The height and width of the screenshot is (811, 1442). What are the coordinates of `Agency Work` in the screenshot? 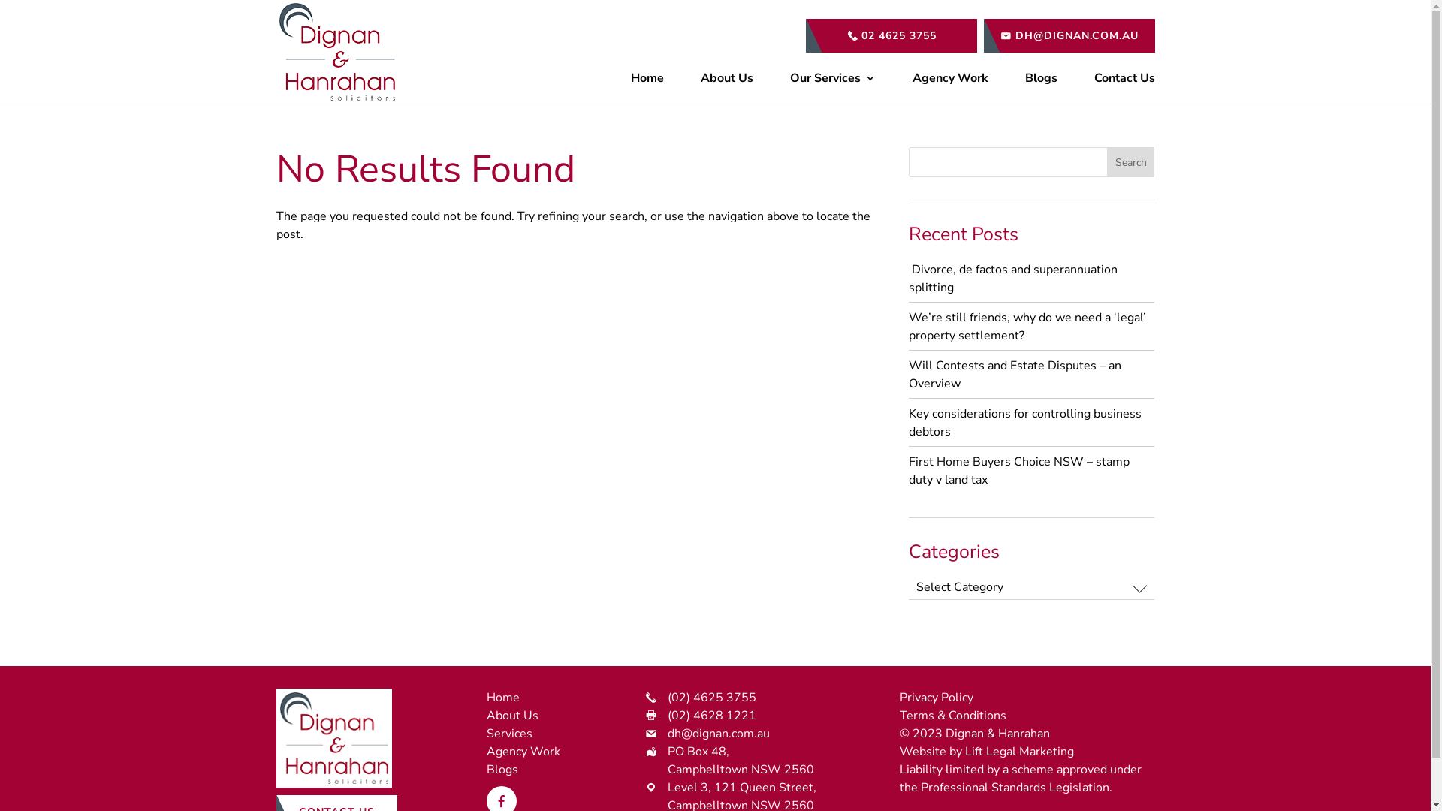 It's located at (523, 752).